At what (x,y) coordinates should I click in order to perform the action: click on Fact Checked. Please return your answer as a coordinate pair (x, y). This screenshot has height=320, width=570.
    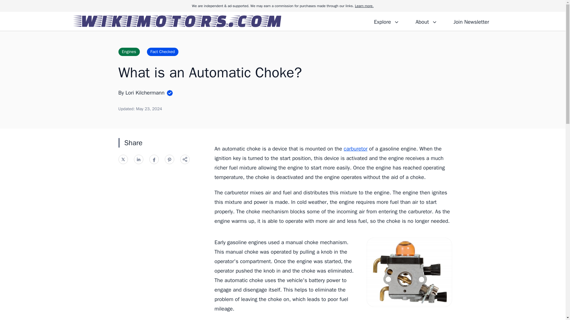
    Looking at the image, I should click on (163, 52).